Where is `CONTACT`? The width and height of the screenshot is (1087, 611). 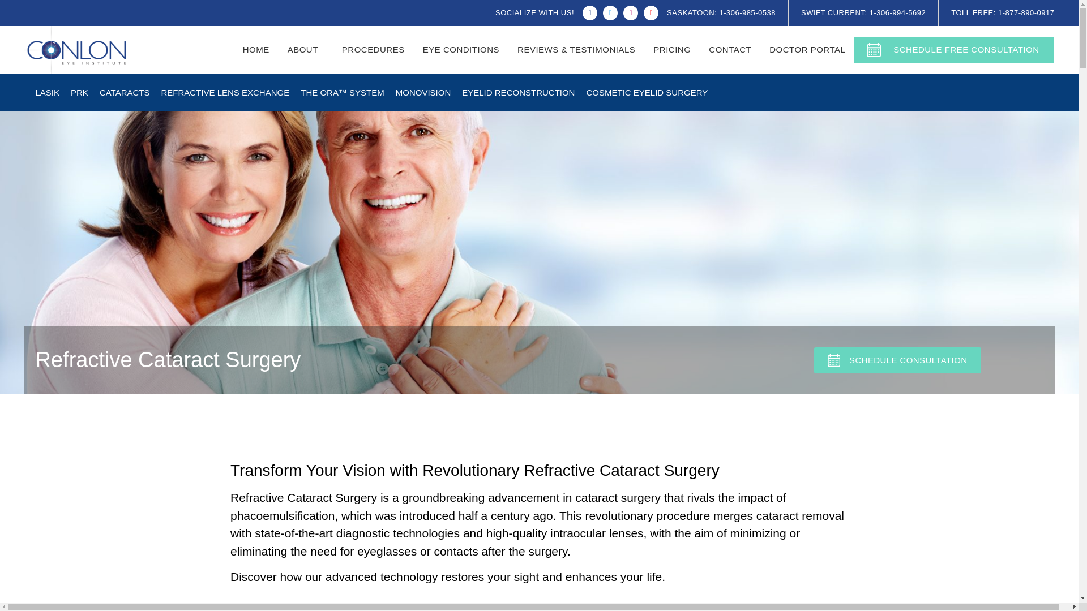 CONTACT is located at coordinates (730, 50).